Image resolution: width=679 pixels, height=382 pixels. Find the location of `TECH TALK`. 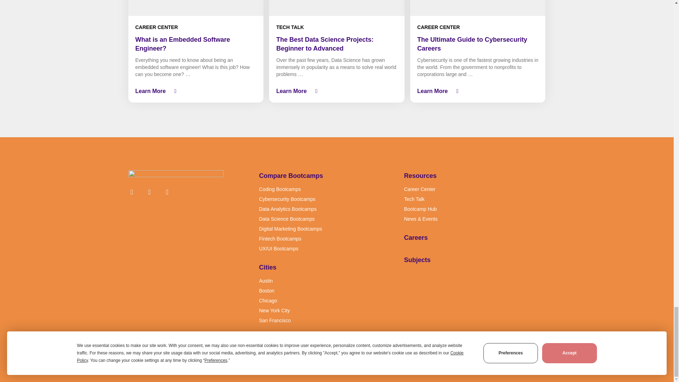

TECH TALK is located at coordinates (290, 27).